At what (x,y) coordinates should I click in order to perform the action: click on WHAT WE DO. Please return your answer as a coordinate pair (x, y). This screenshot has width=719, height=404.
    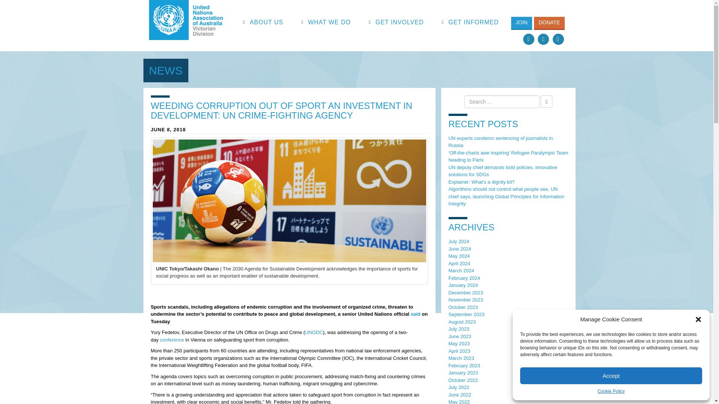
    Looking at the image, I should click on (329, 22).